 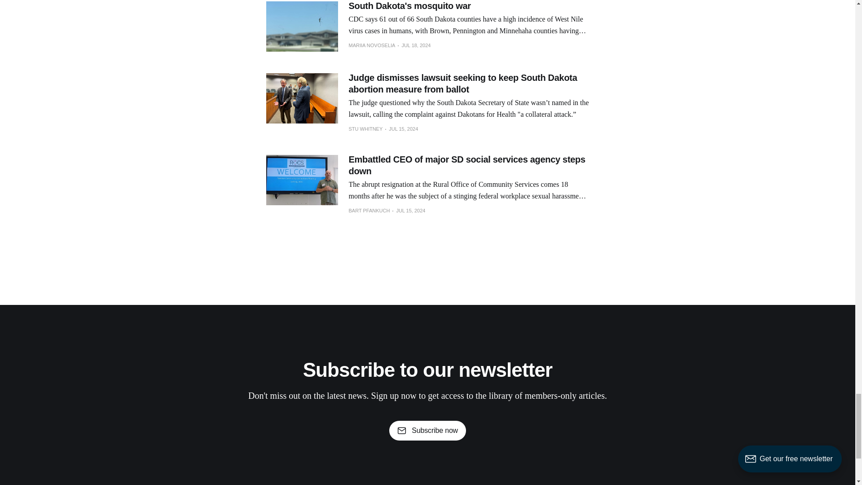 I want to click on Subscribe now, so click(x=427, y=430).